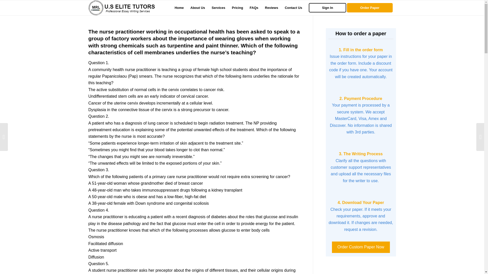 The image size is (488, 274). I want to click on About Us, so click(197, 8).